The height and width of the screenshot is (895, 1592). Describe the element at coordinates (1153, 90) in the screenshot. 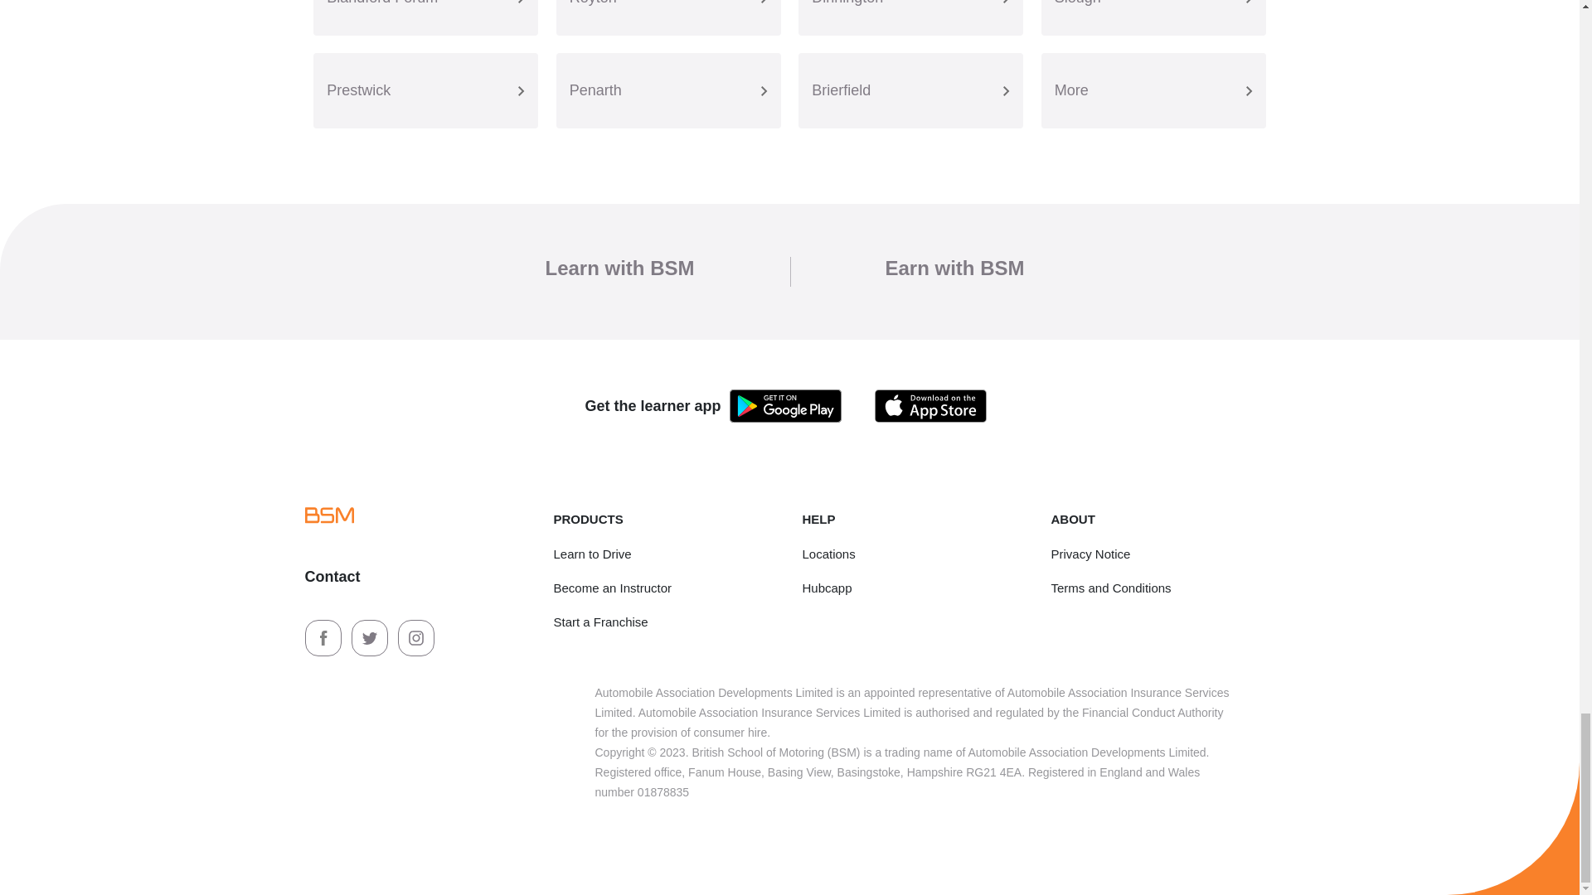

I see `More` at that location.